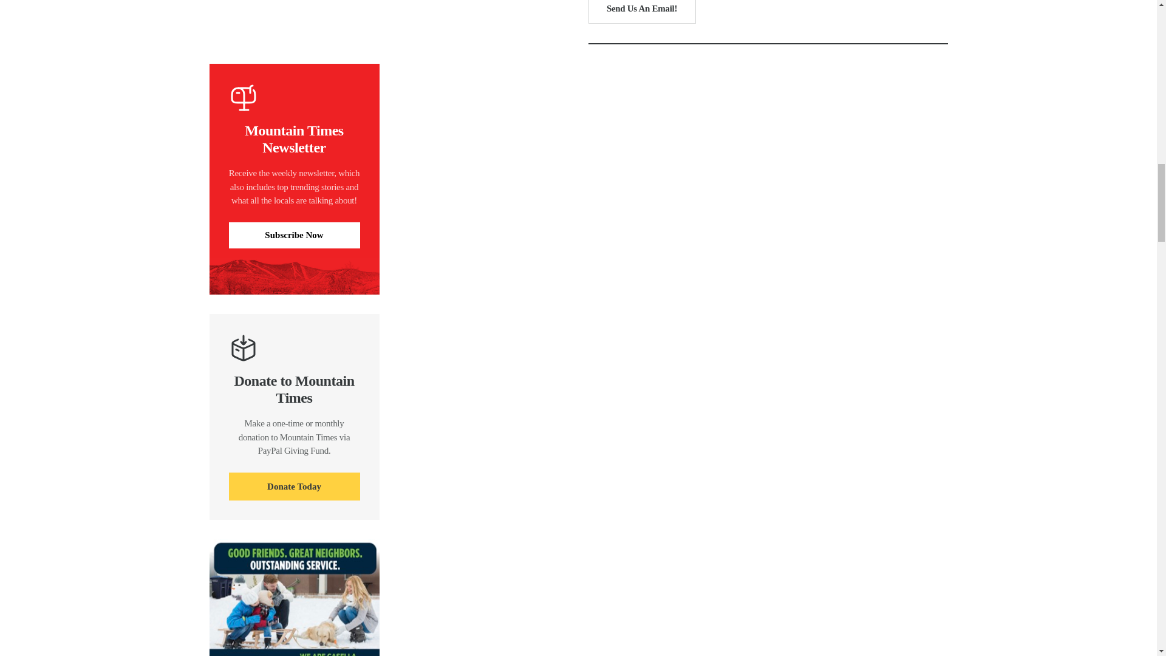 The width and height of the screenshot is (1166, 656). Describe the element at coordinates (294, 487) in the screenshot. I see `Donate Today` at that location.